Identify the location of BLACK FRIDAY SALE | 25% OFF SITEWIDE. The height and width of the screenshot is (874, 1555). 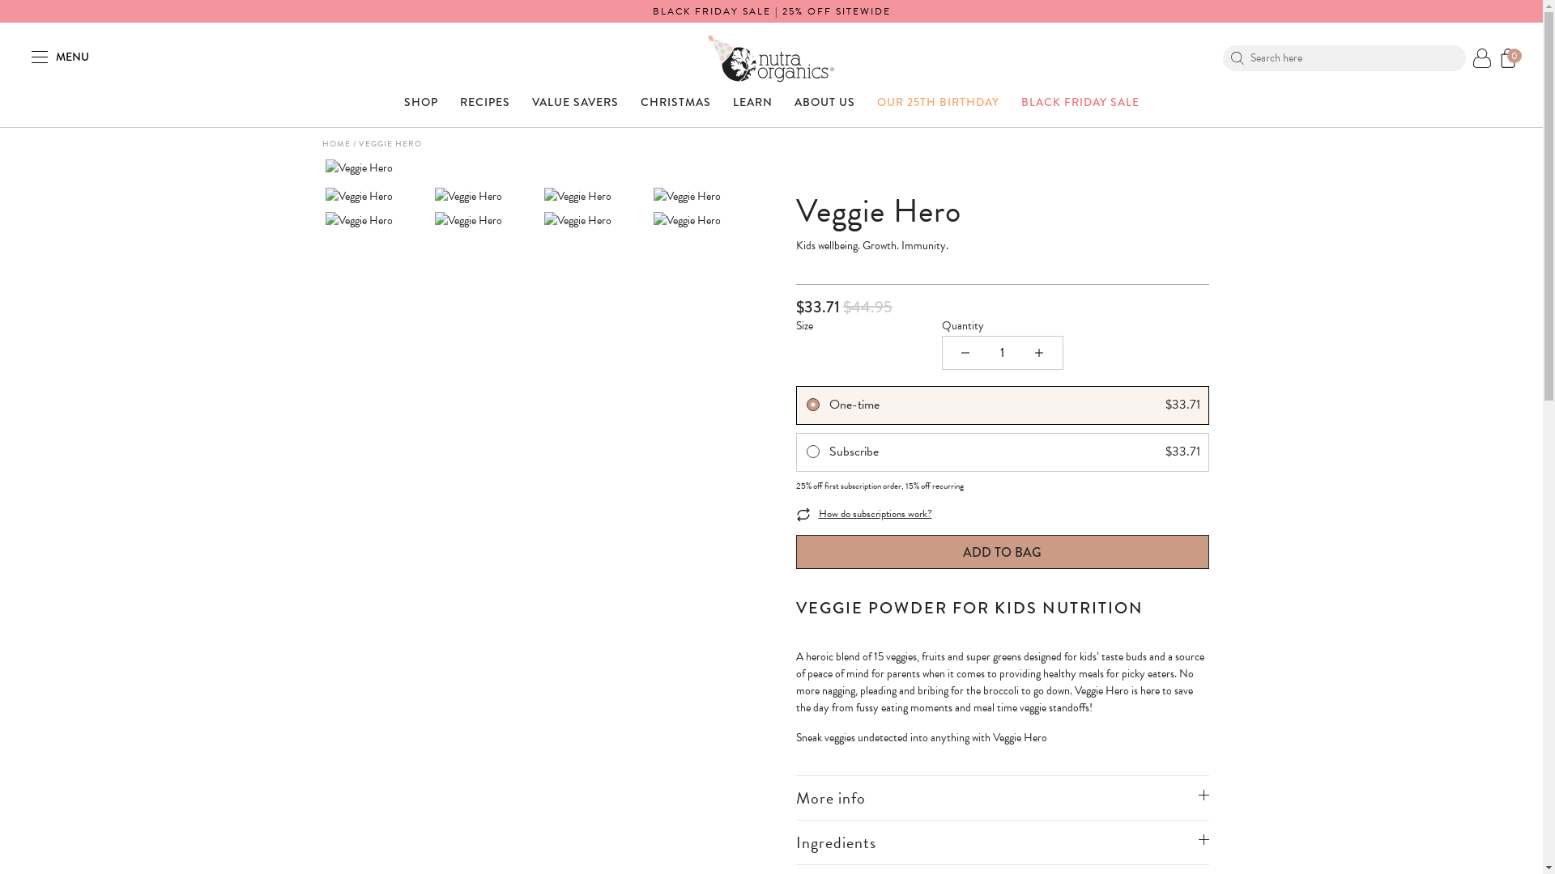
(772, 11).